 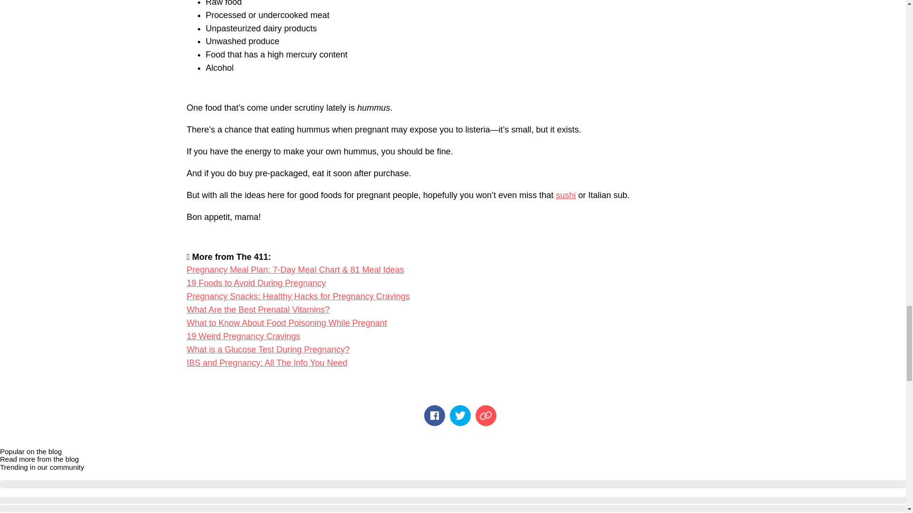 What do you see at coordinates (268, 350) in the screenshot?
I see `What is a Glucose Test During Pregnancy?` at bounding box center [268, 350].